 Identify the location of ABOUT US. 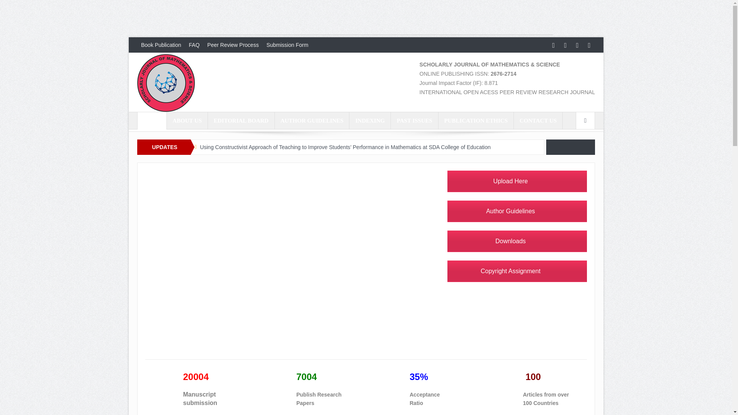
(187, 120).